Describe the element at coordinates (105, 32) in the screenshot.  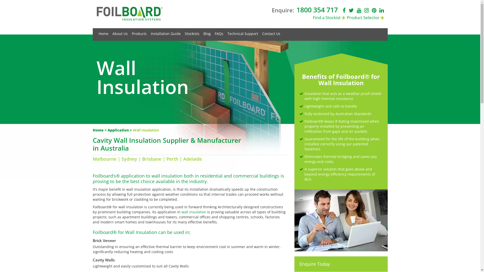
I see `Home` at that location.